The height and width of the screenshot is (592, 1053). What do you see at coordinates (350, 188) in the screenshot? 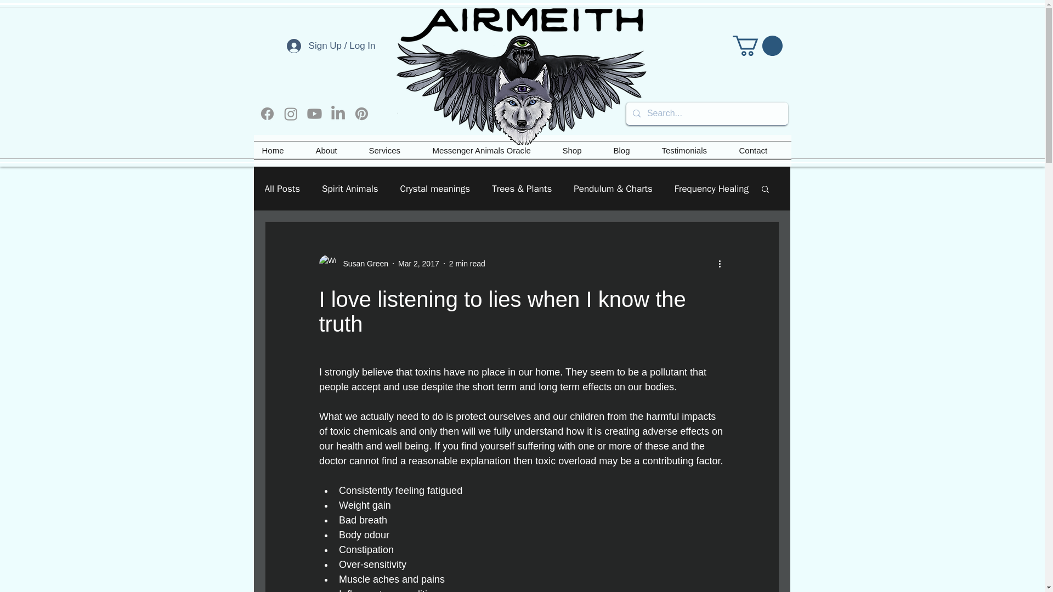
I see `Spirit Animals` at bounding box center [350, 188].